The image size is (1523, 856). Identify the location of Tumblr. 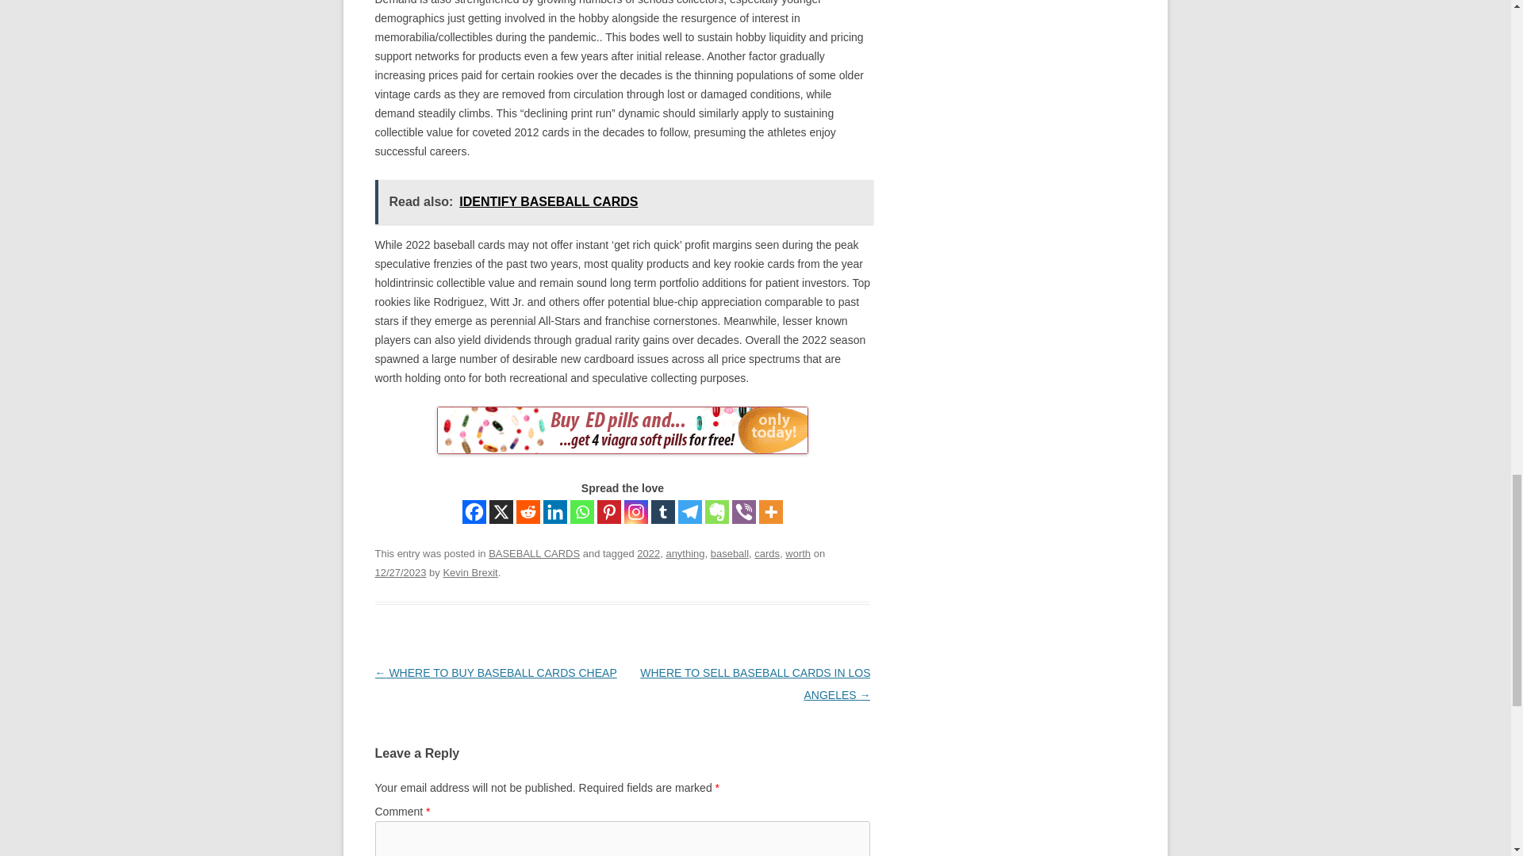
(663, 511).